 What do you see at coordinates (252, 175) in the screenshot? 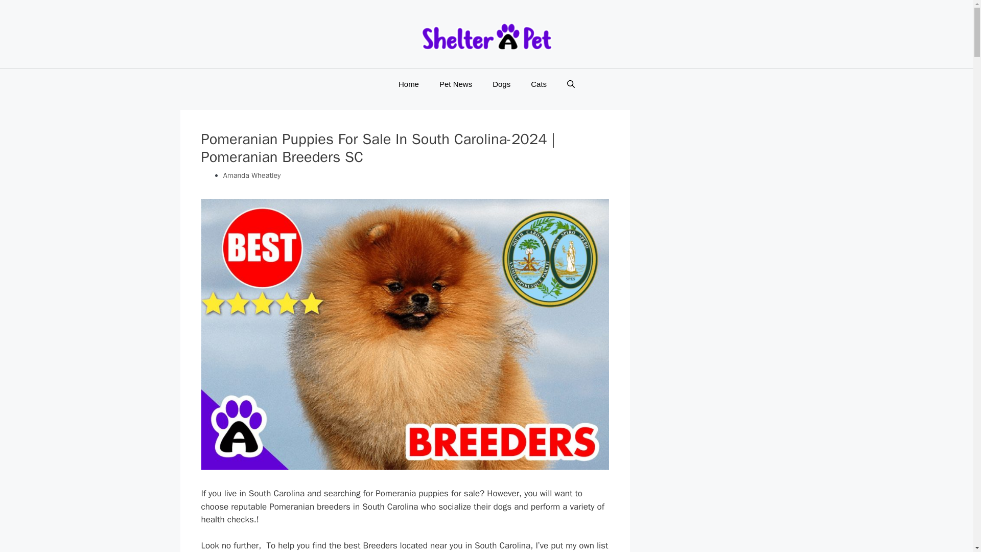
I see `Amanda Wheatley` at bounding box center [252, 175].